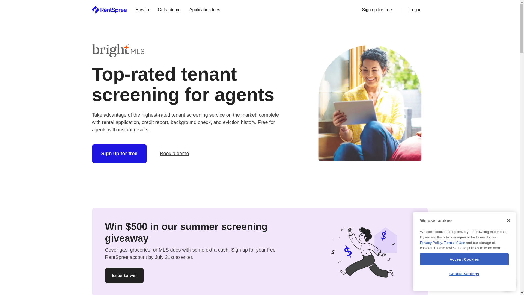  What do you see at coordinates (377, 10) in the screenshot?
I see `Sign up for free` at bounding box center [377, 10].